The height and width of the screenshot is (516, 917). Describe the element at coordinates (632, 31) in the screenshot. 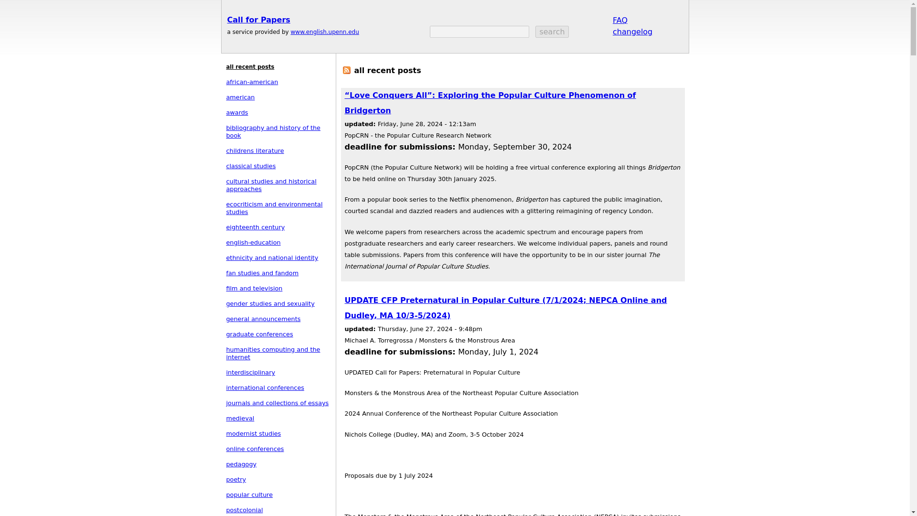

I see `changelog` at that location.